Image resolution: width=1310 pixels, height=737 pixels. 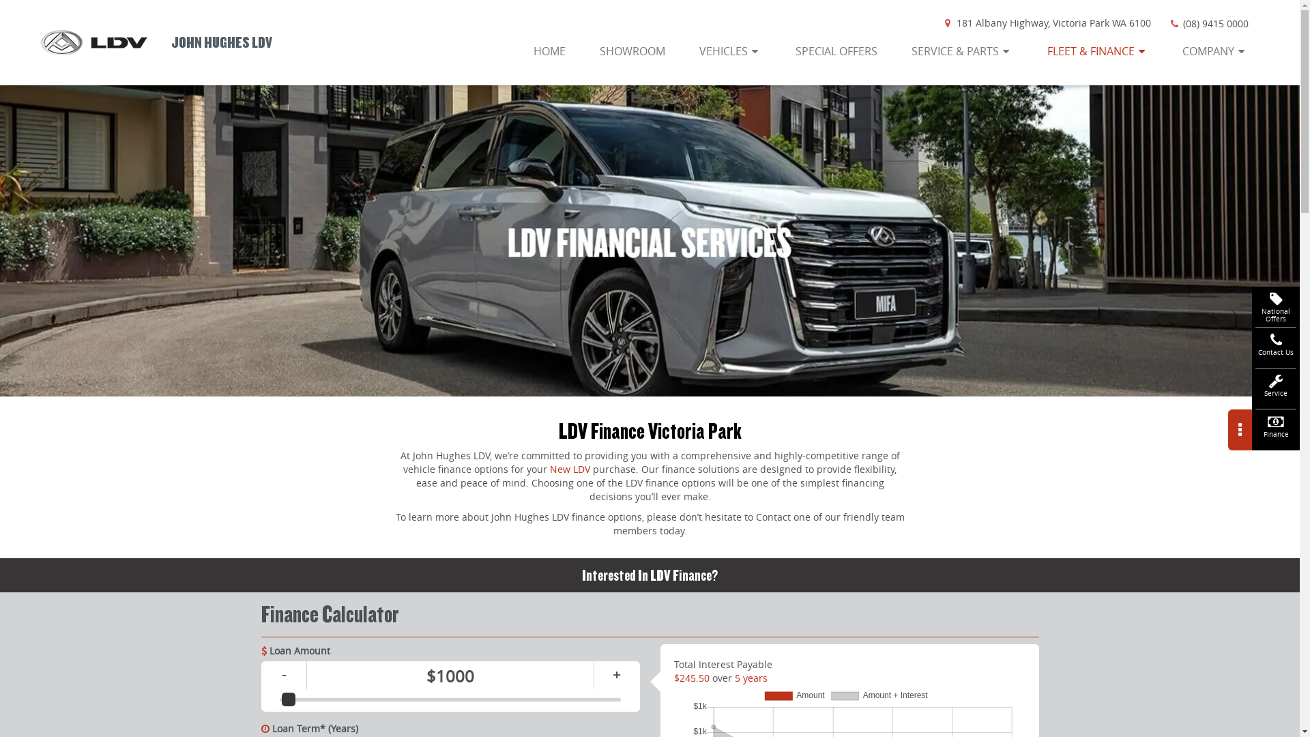 What do you see at coordinates (1047, 23) in the screenshot?
I see `181 Albany Highway, Victoria Park WA 6100` at bounding box center [1047, 23].